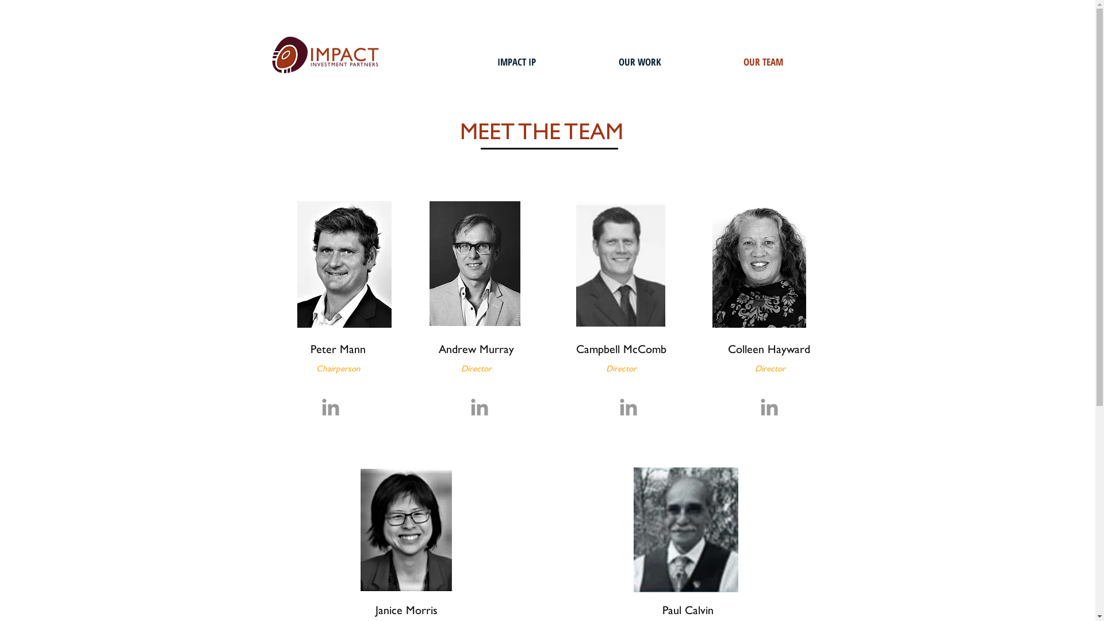 The width and height of the screenshot is (1104, 621). I want to click on OUR TEAM, so click(764, 62).